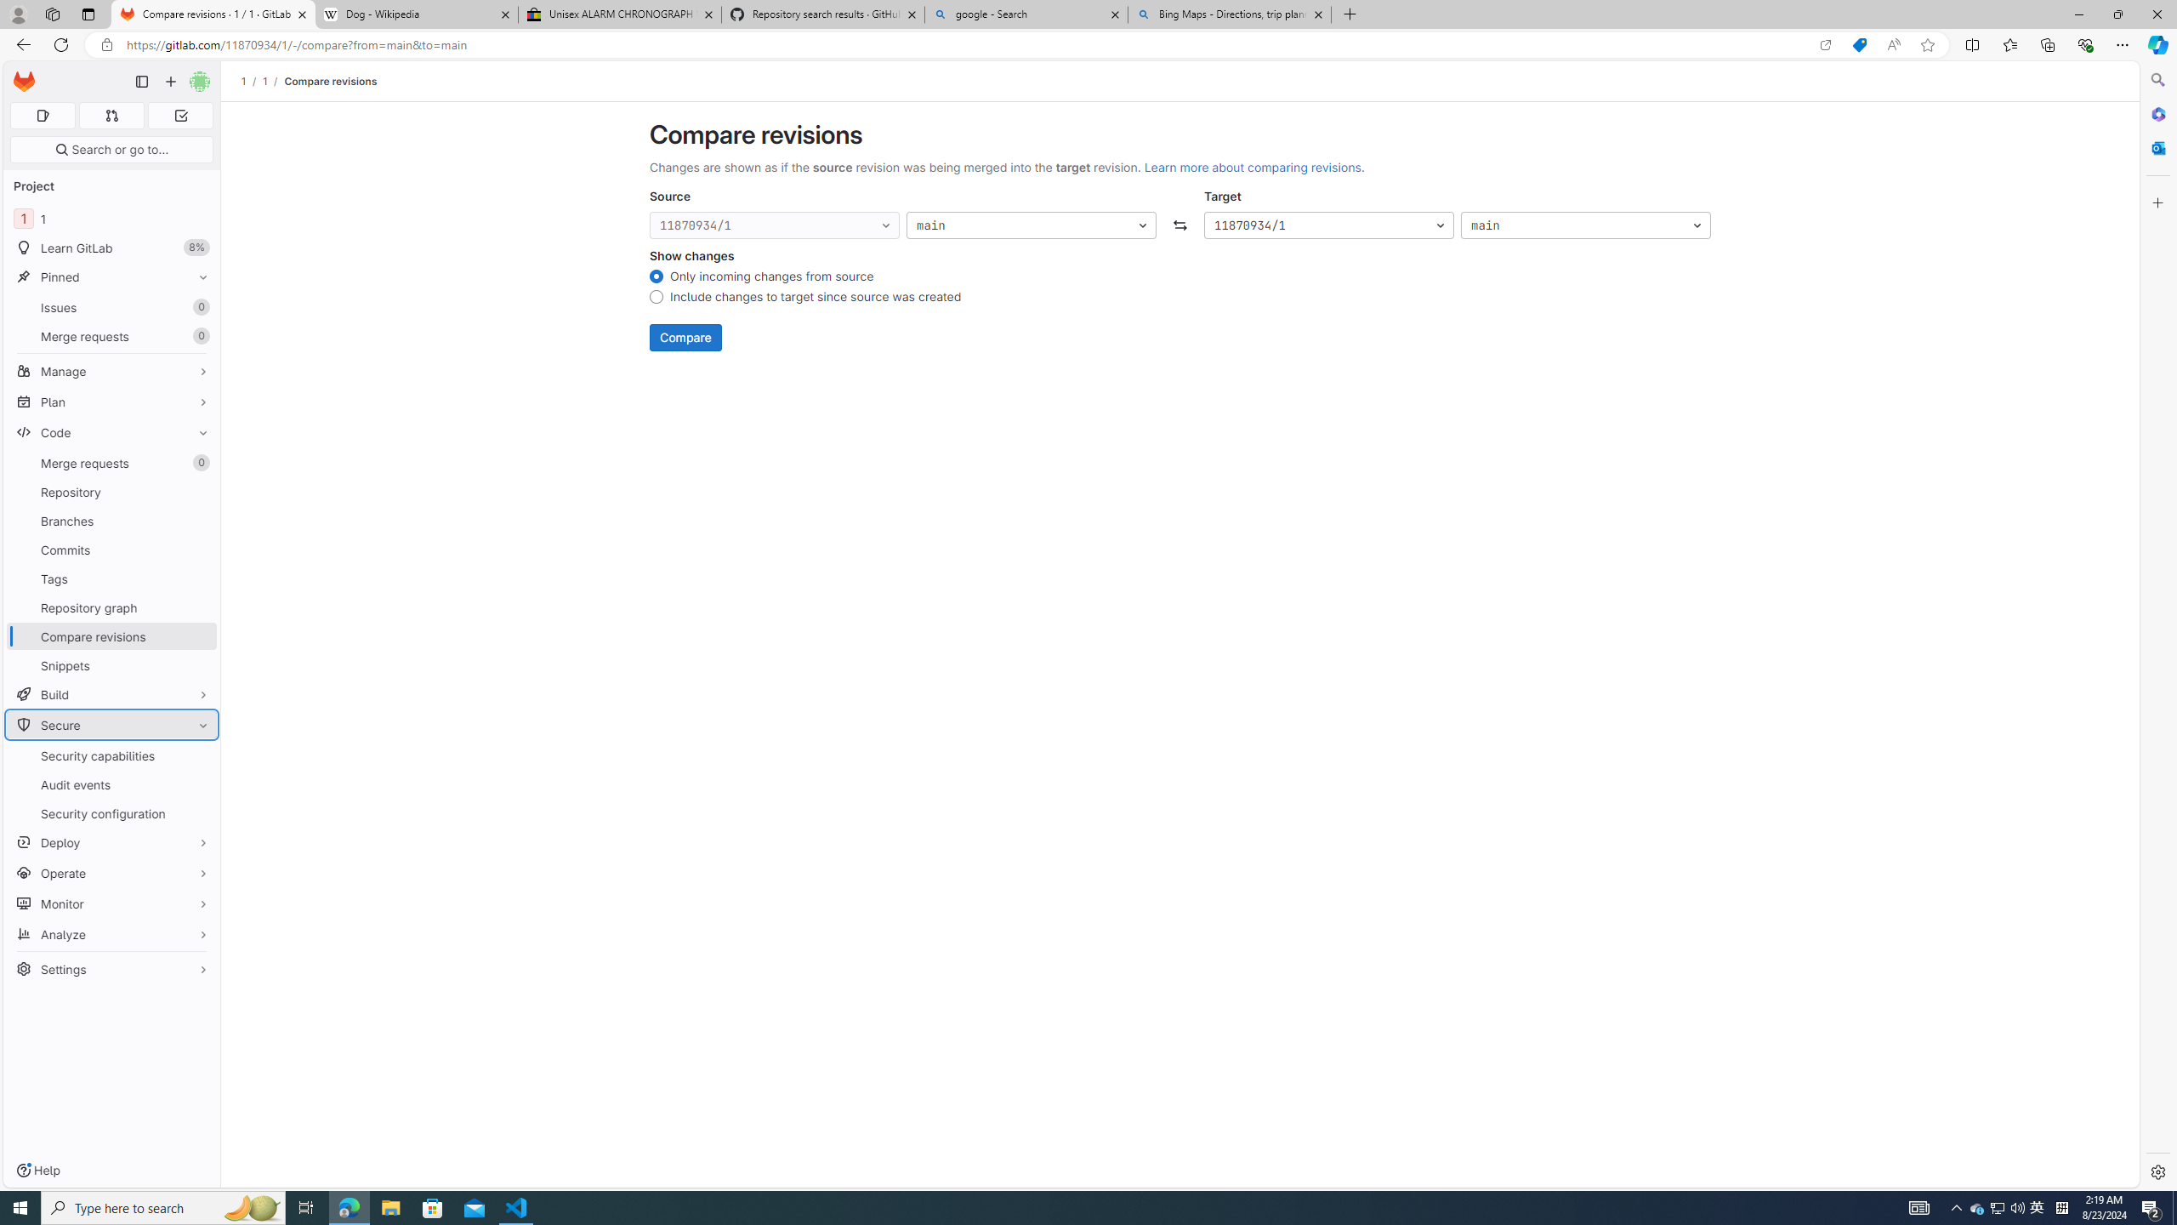 Image resolution: width=2177 pixels, height=1225 pixels. What do you see at coordinates (1180, 226) in the screenshot?
I see `Swap` at bounding box center [1180, 226].